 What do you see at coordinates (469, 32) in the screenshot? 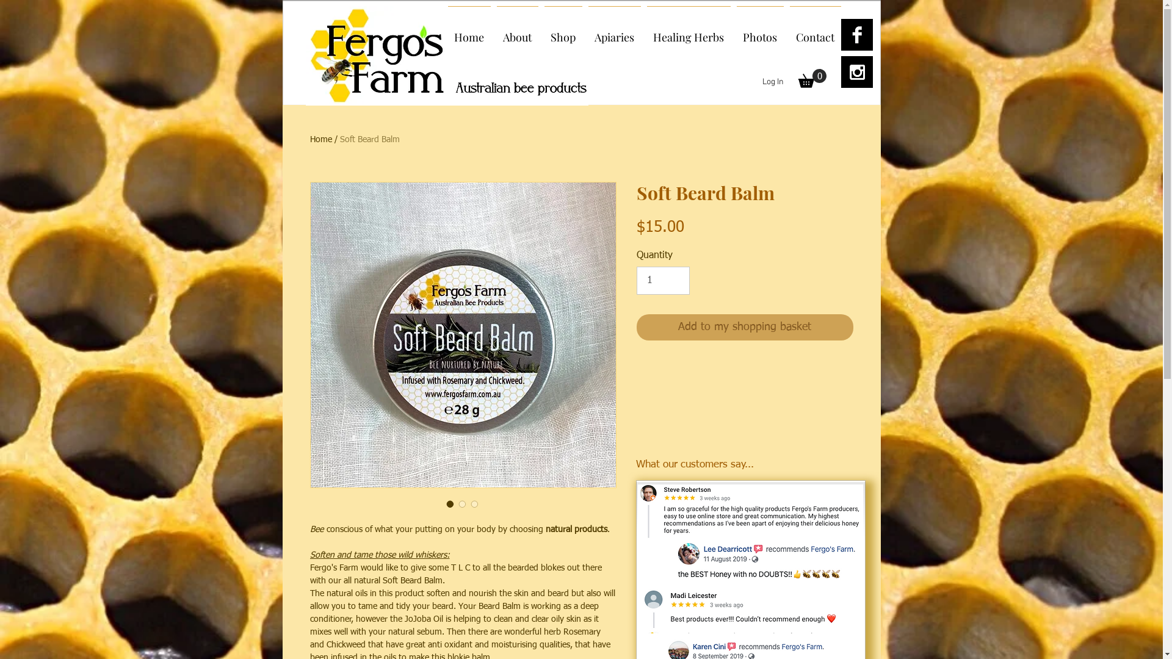
I see `Home` at bounding box center [469, 32].